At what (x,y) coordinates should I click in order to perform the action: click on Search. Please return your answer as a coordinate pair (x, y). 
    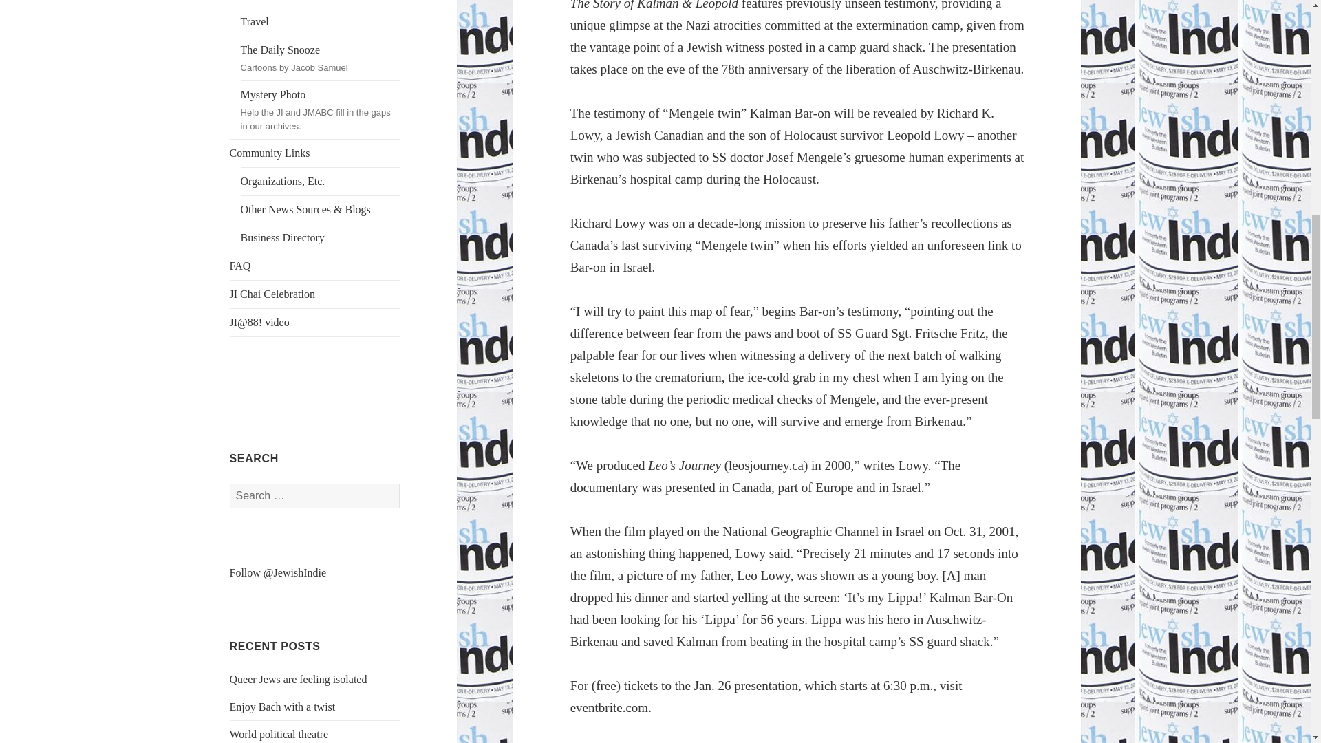
    Looking at the image, I should click on (315, 294).